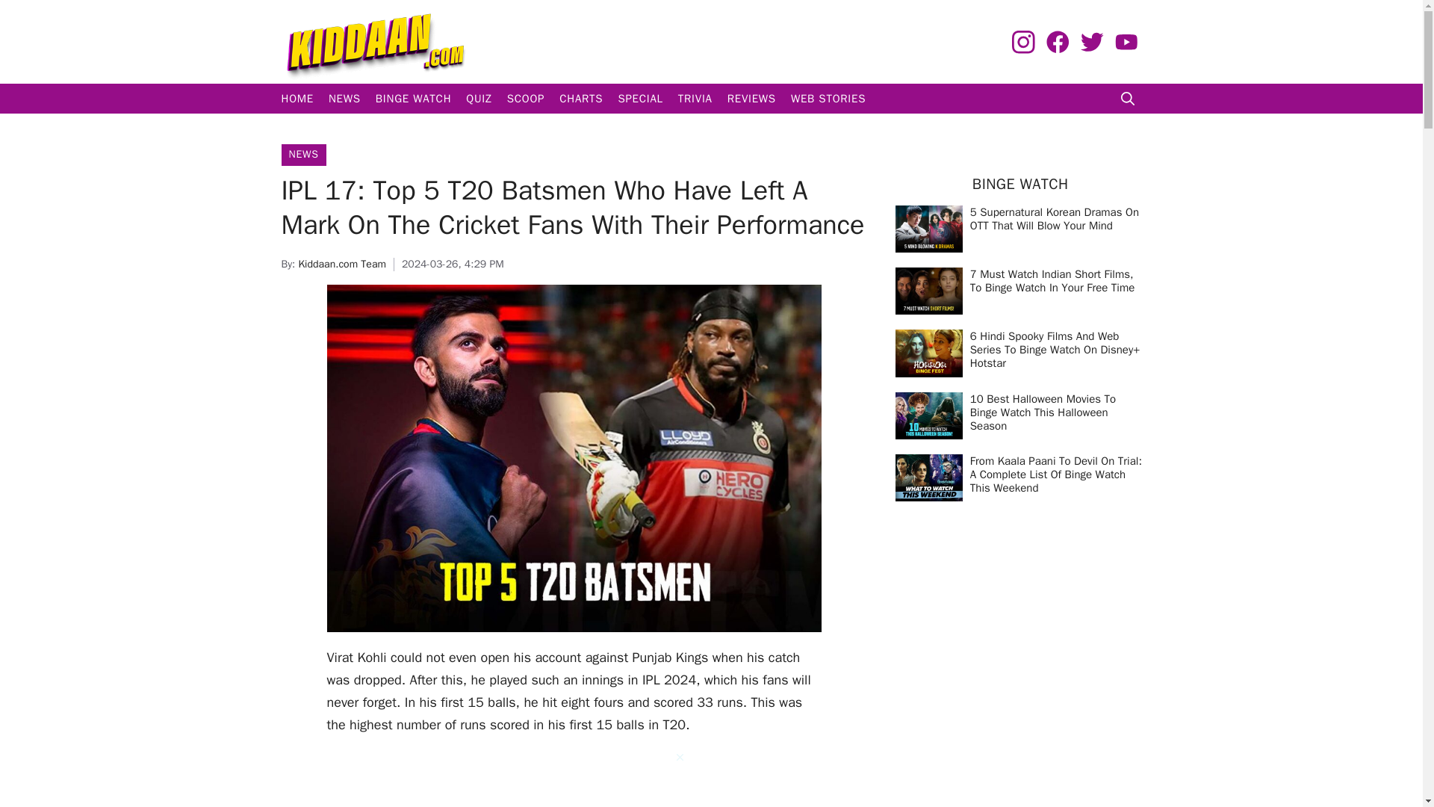  Describe the element at coordinates (526, 99) in the screenshot. I see `SCOOP` at that location.